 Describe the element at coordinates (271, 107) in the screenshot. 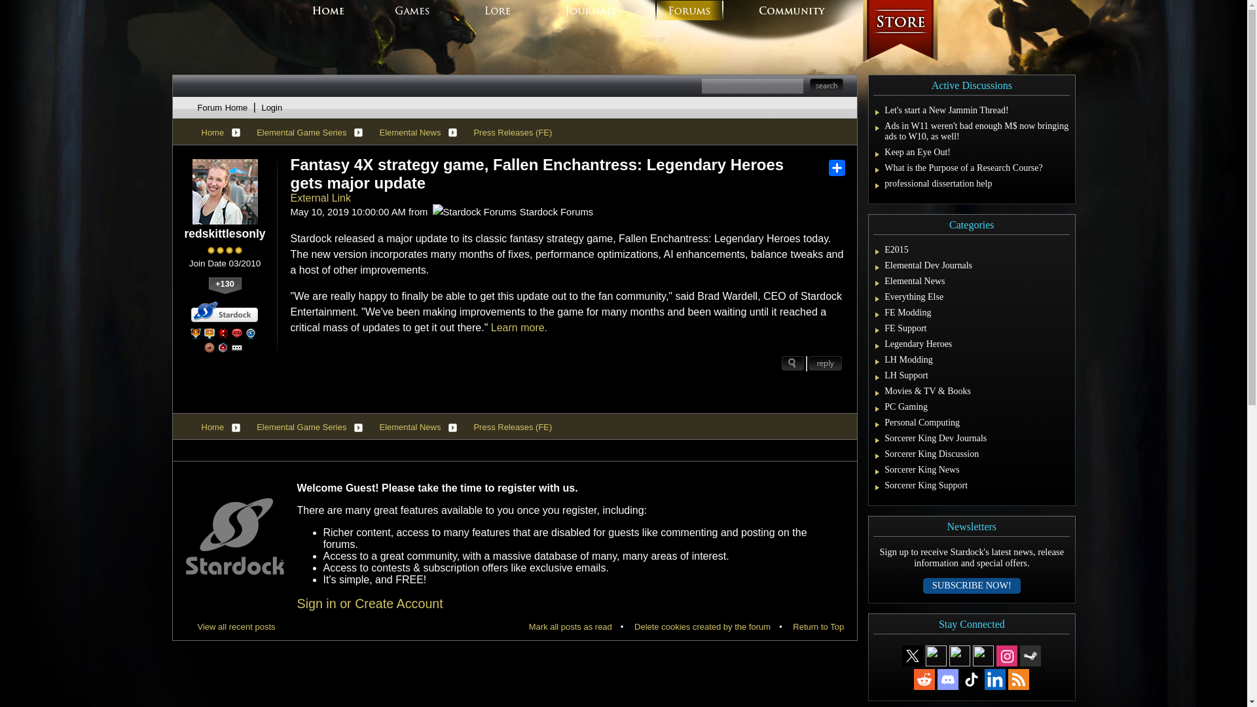

I see `Login` at that location.